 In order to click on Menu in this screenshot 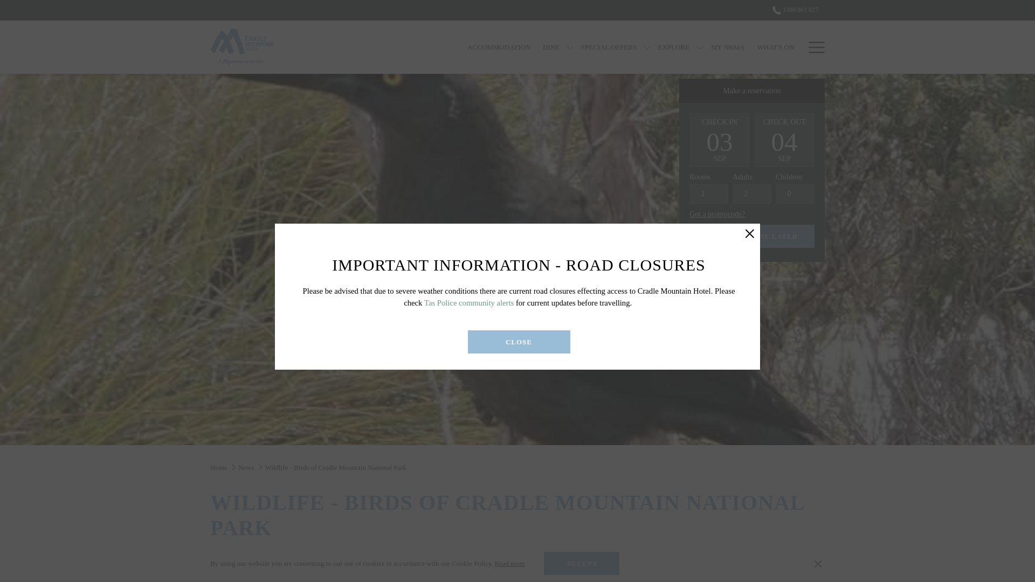, I will do `click(816, 47)`.